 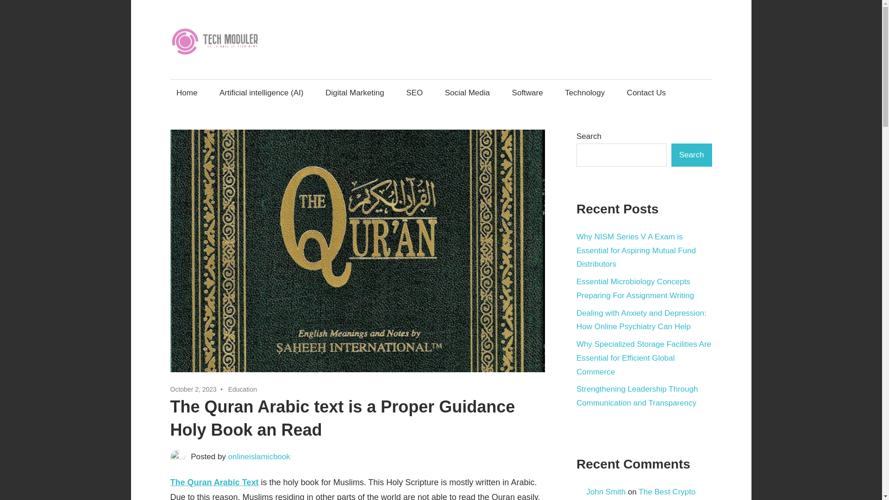 What do you see at coordinates (646, 93) in the screenshot?
I see `Contact Us` at bounding box center [646, 93].